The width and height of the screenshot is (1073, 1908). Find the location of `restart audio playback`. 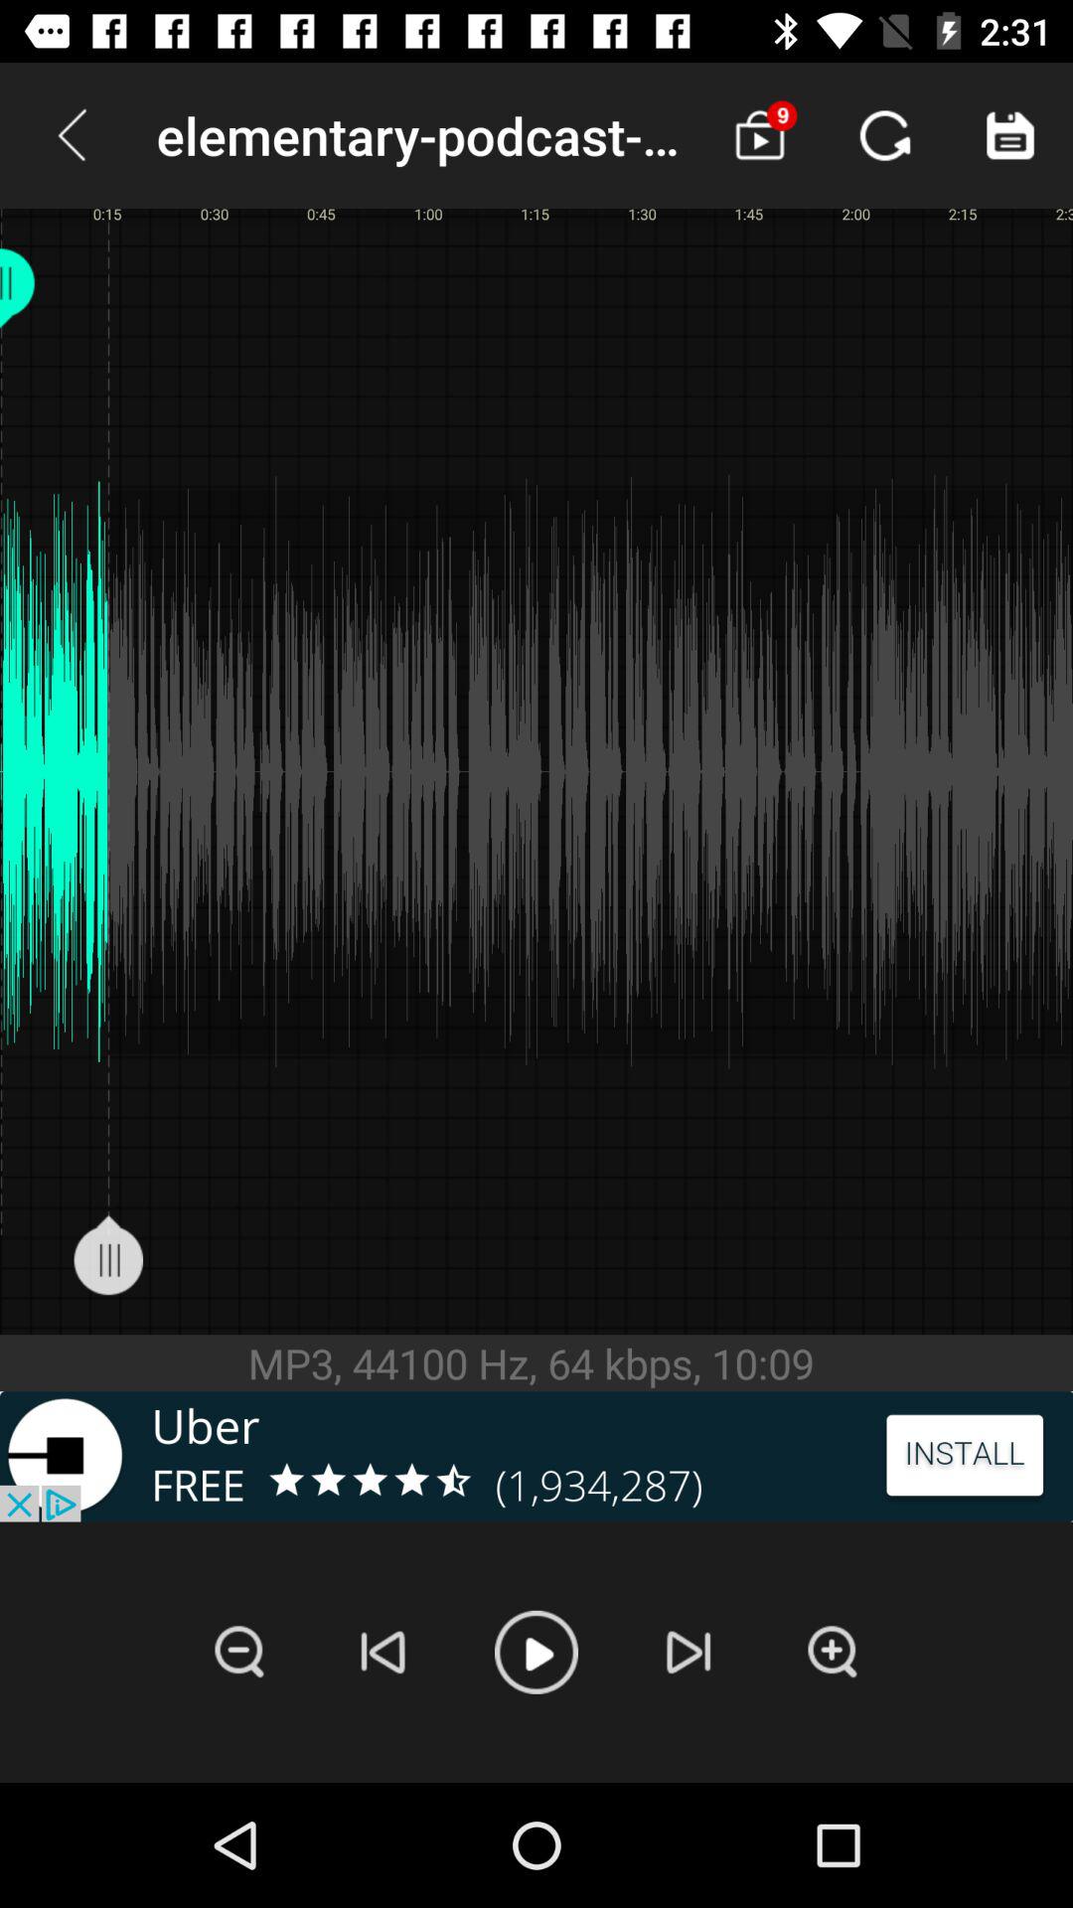

restart audio playback is located at coordinates (383, 1652).